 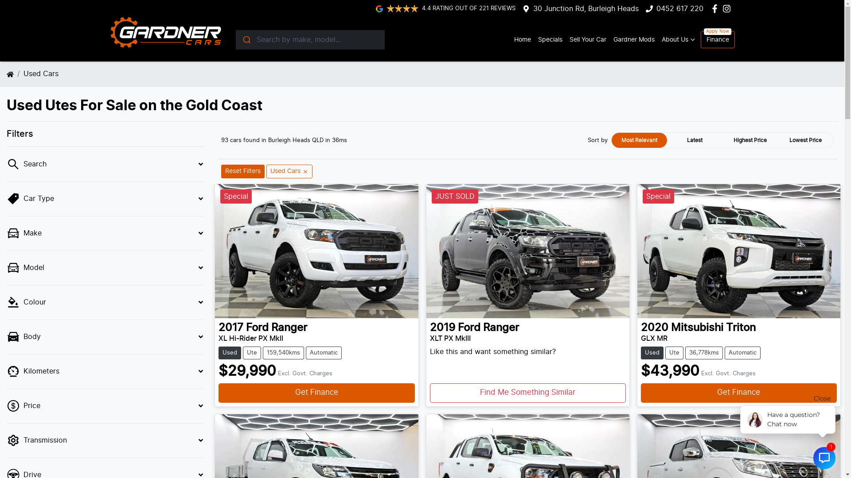 I want to click on Reset Filters, so click(x=243, y=172).